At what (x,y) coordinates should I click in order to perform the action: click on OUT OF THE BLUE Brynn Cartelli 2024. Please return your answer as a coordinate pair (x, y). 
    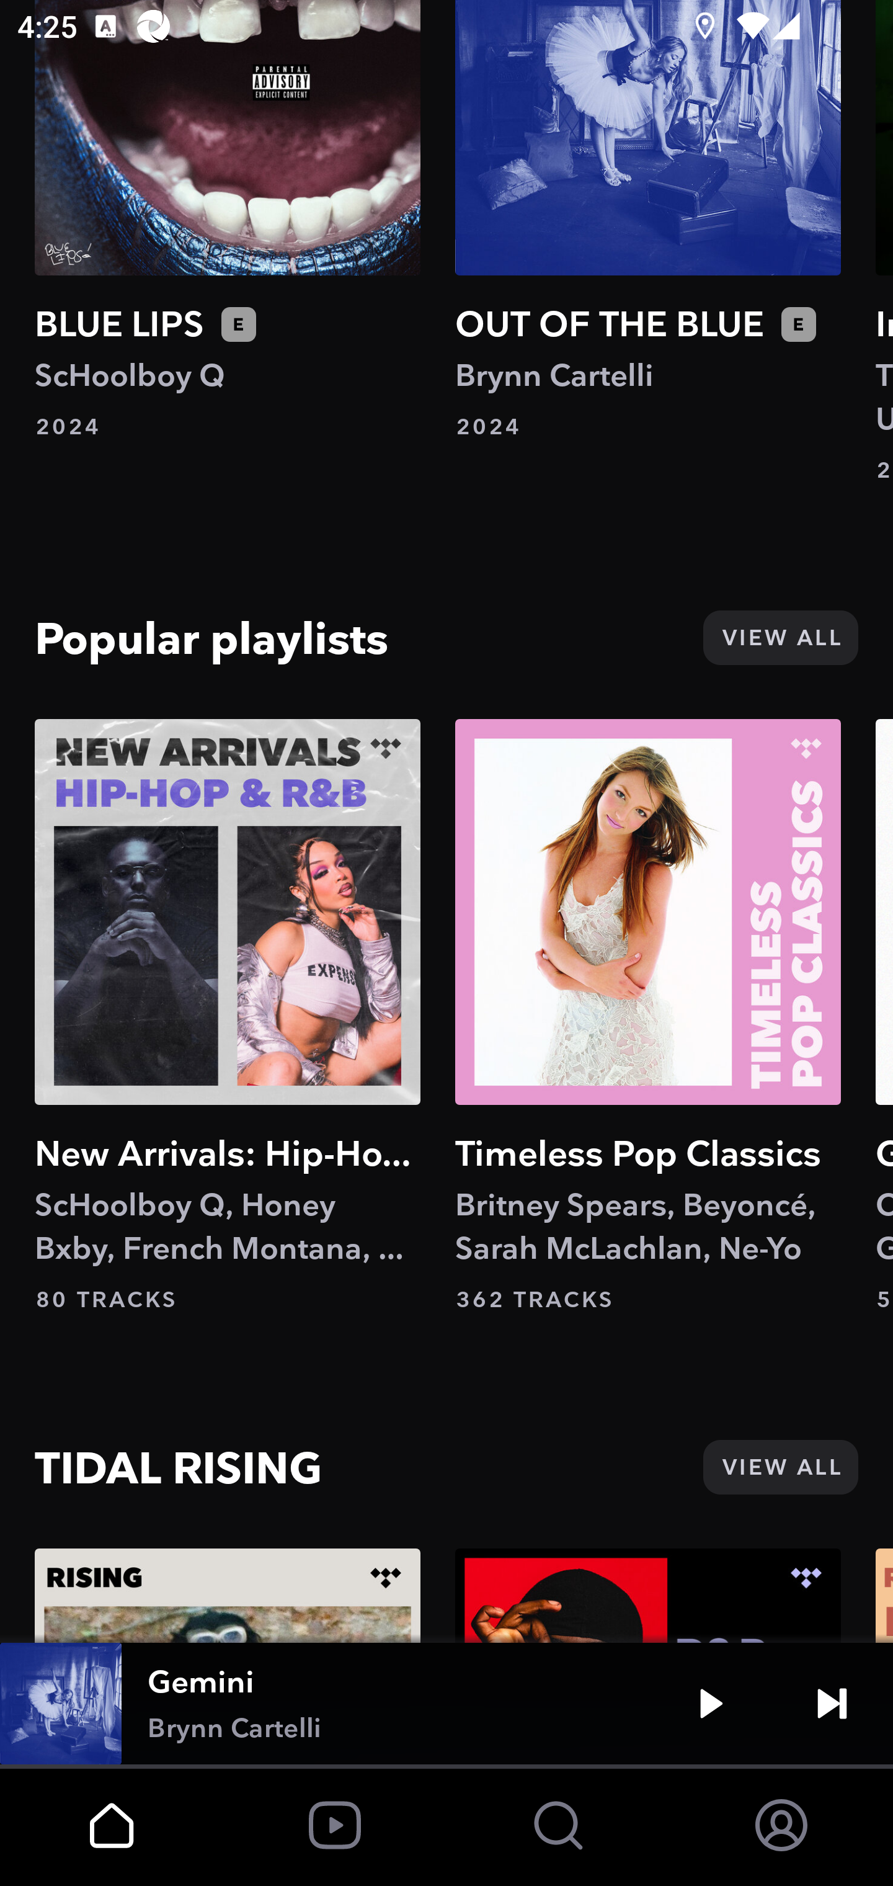
    Looking at the image, I should click on (648, 221).